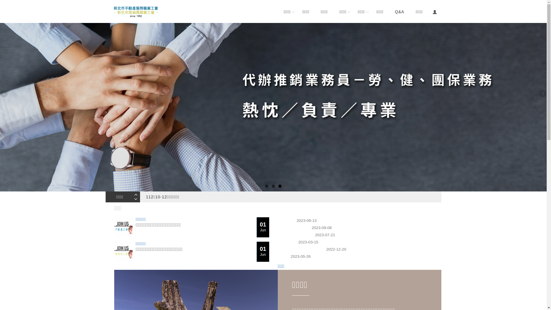 The image size is (551, 310). Describe the element at coordinates (4, 94) in the screenshot. I see `Previous` at that location.